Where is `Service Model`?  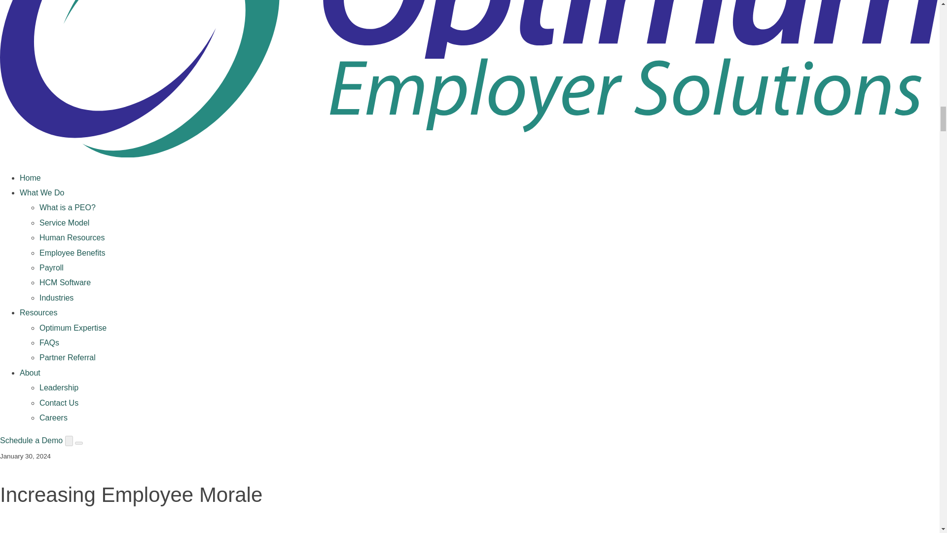
Service Model is located at coordinates (64, 223).